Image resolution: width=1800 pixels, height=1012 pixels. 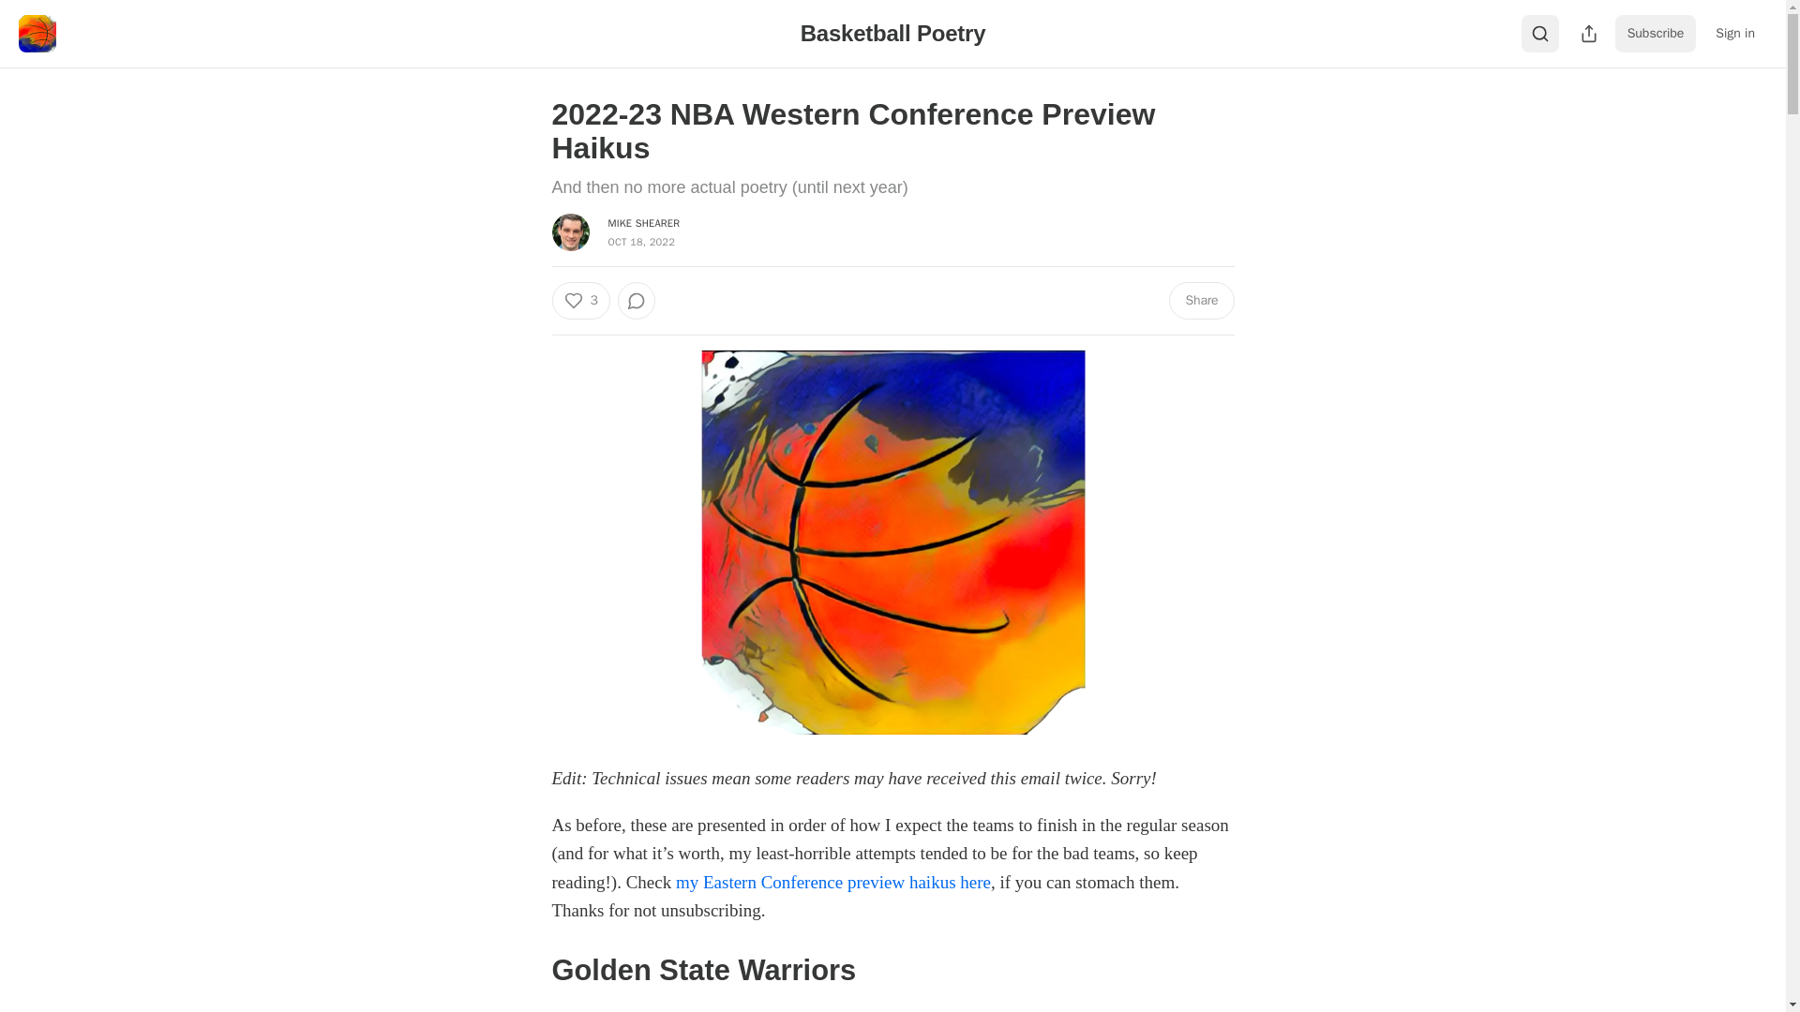 What do you see at coordinates (1656, 34) in the screenshot?
I see `Subscribe` at bounding box center [1656, 34].